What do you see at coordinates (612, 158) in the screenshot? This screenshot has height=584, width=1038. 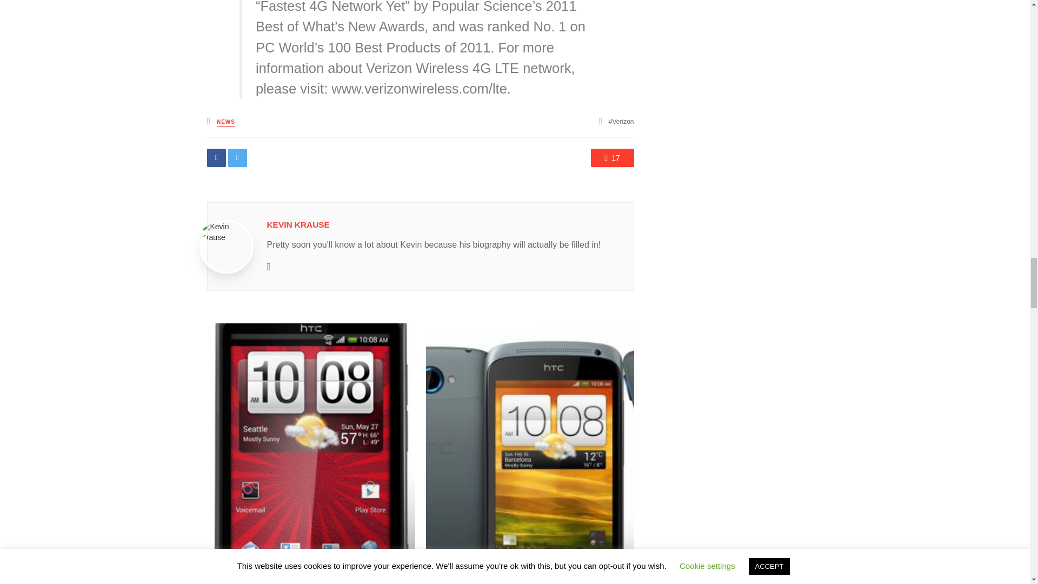 I see `17` at bounding box center [612, 158].